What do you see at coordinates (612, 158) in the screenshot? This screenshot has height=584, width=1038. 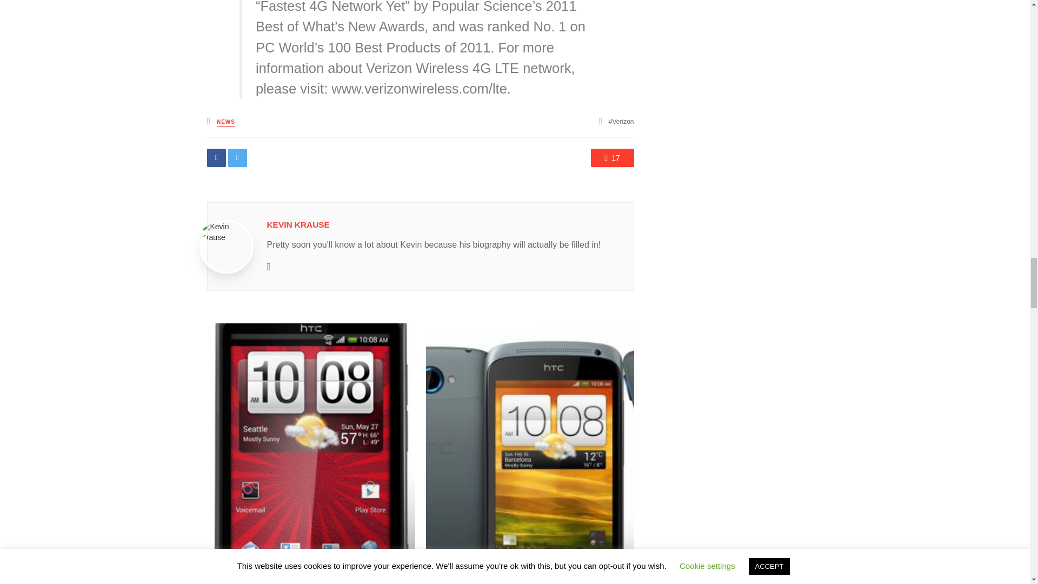 I see `17` at bounding box center [612, 158].